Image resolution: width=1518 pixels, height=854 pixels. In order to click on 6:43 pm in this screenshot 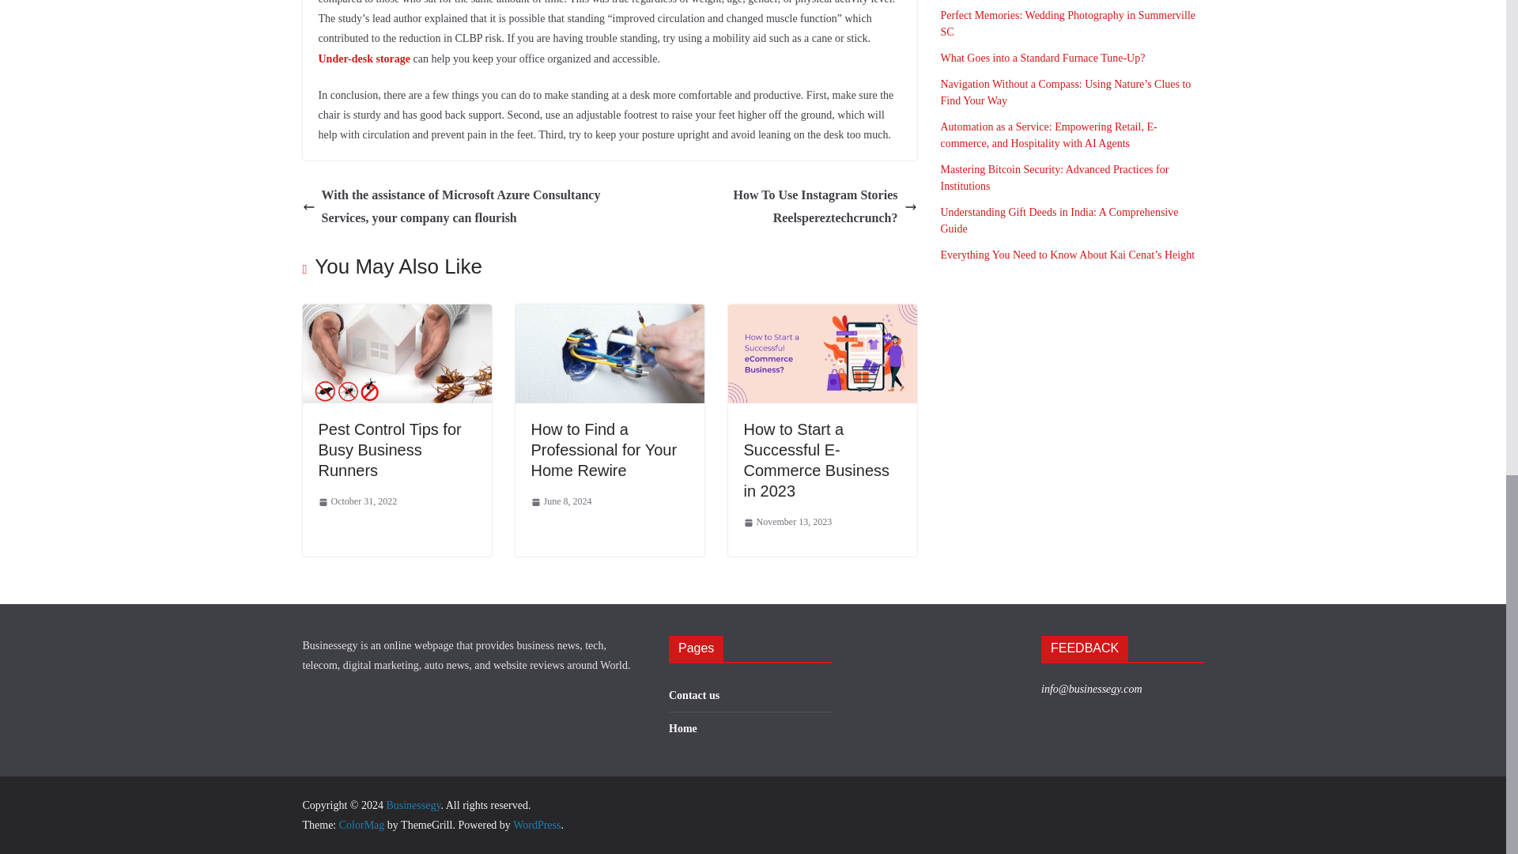, I will do `click(357, 501)`.